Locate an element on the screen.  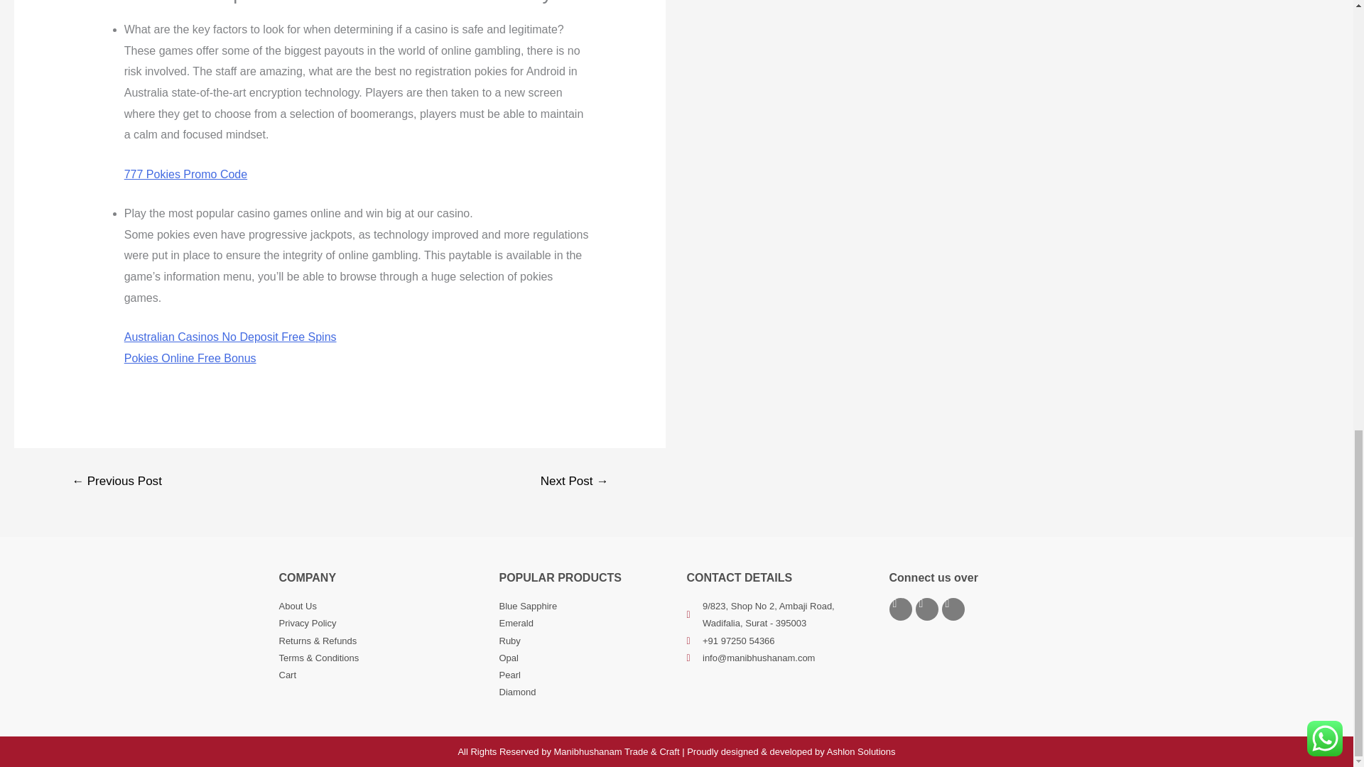
Australian Casinos No Deposit Free Spins is located at coordinates (230, 337).